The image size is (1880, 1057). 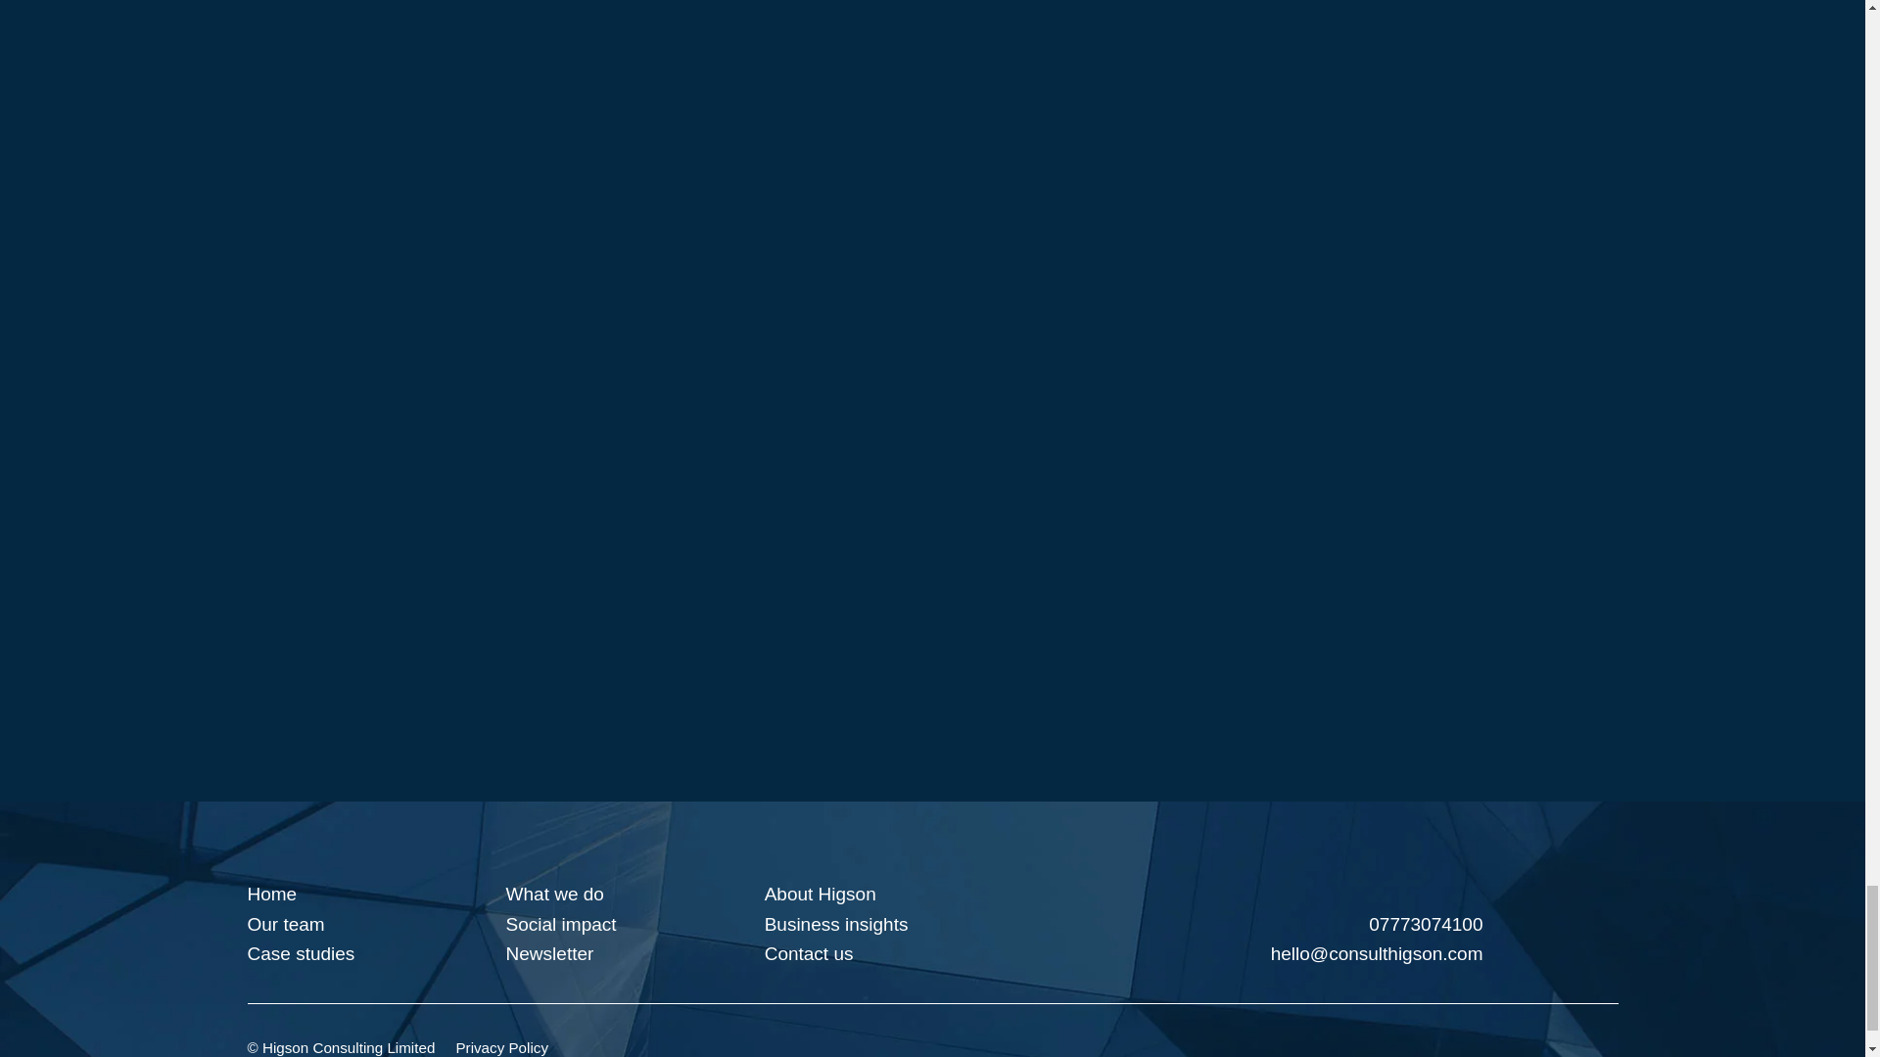 What do you see at coordinates (809, 953) in the screenshot?
I see `Contact us` at bounding box center [809, 953].